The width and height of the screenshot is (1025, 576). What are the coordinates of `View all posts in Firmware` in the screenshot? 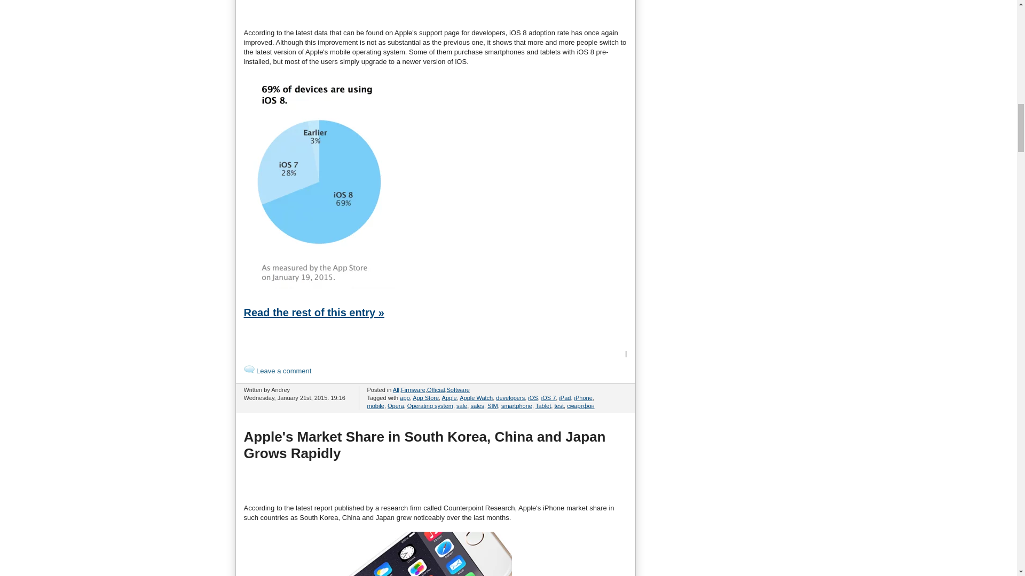 It's located at (413, 389).